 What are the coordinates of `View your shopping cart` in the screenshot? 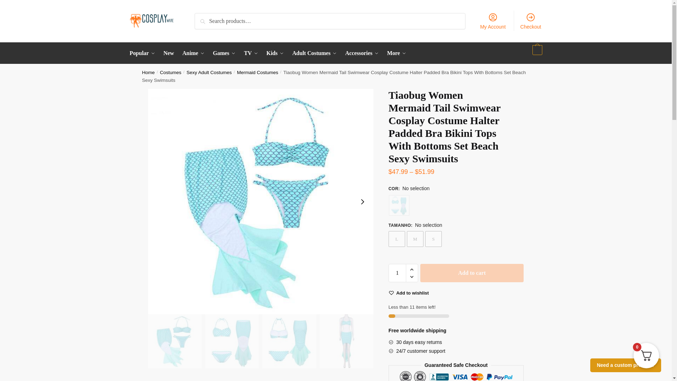 It's located at (536, 53).